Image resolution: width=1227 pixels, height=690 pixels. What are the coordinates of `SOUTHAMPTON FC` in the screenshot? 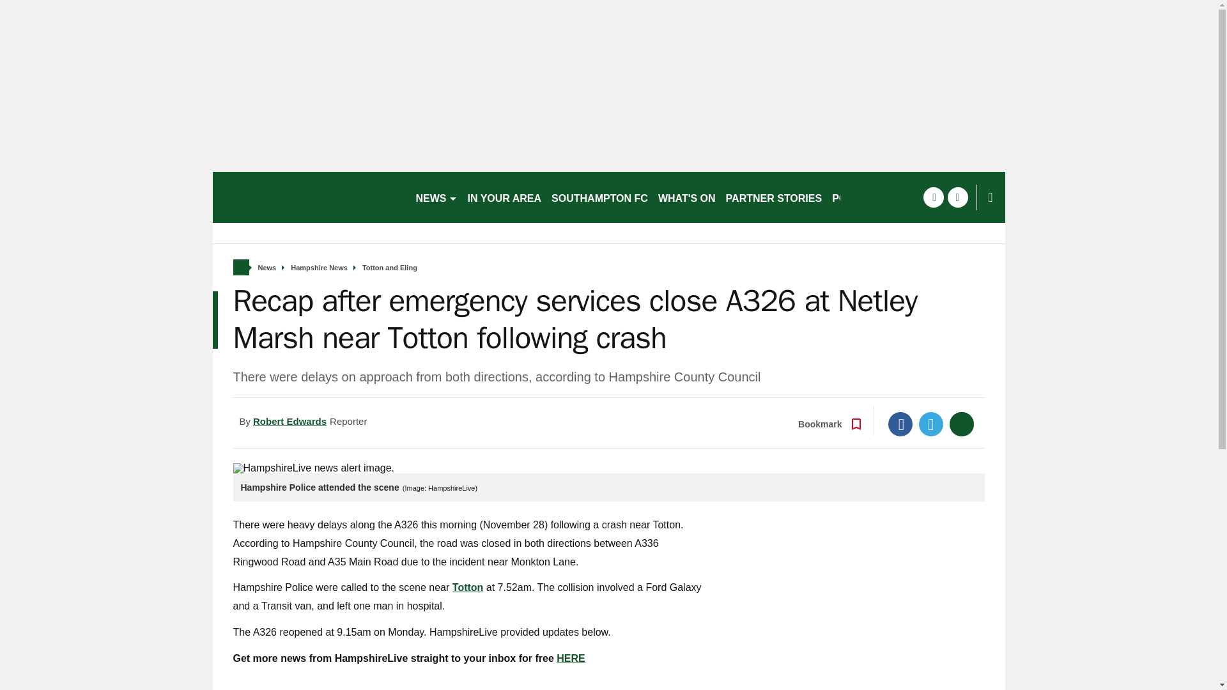 It's located at (599, 197).